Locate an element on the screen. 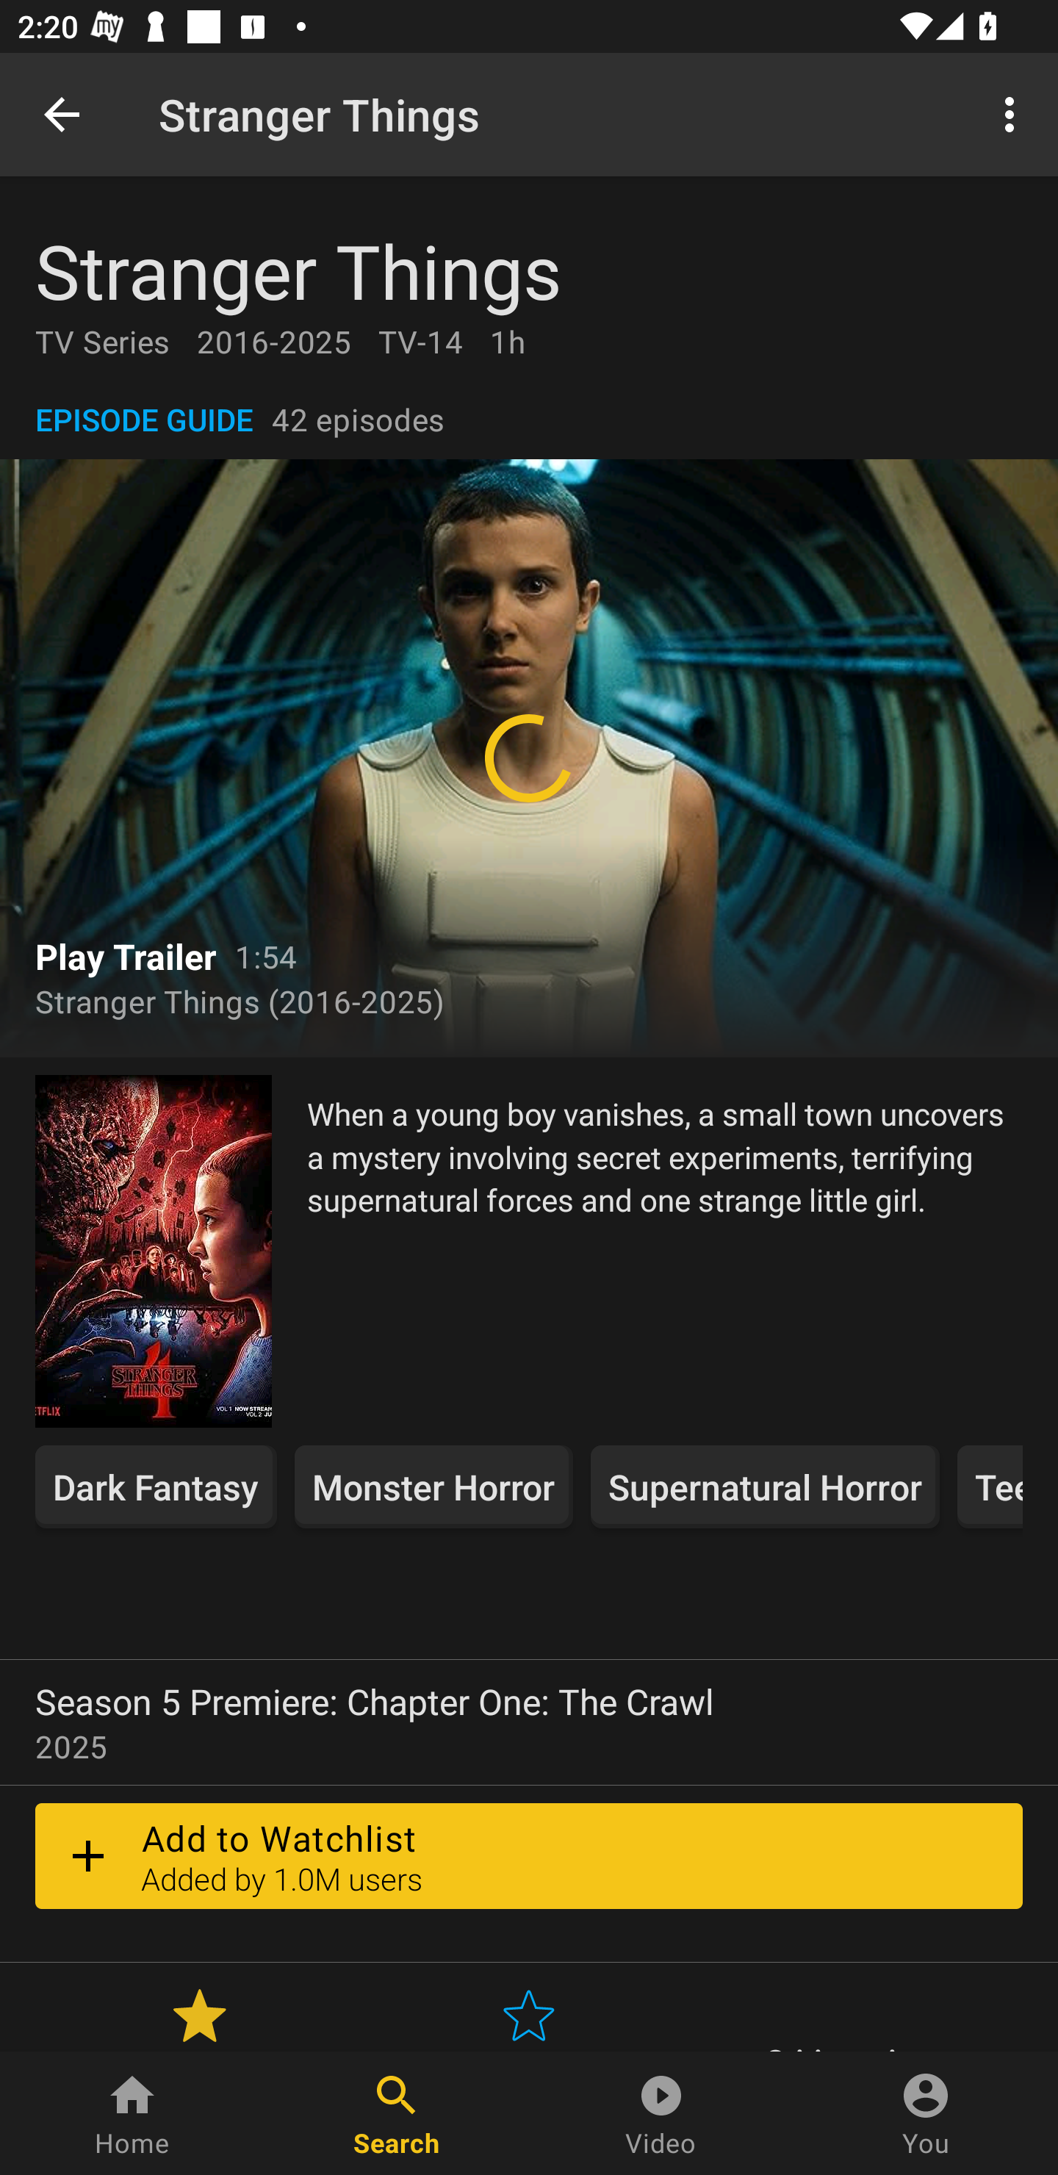 This screenshot has height=2175, width=1058. You is located at coordinates (926, 2113).